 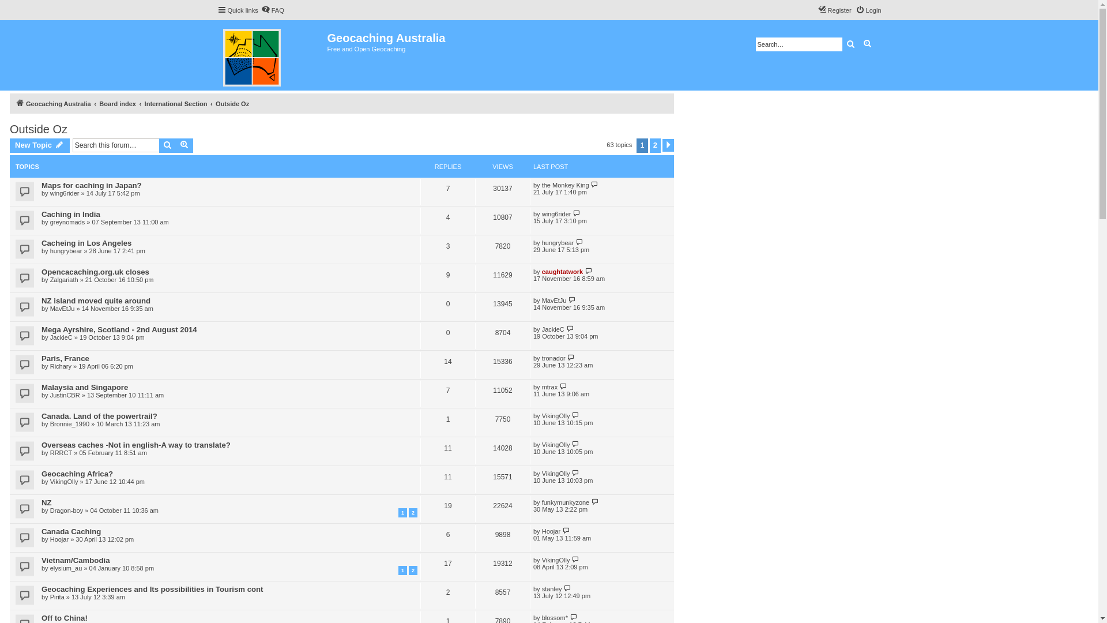 I want to click on Dragon-boy, so click(x=67, y=511).